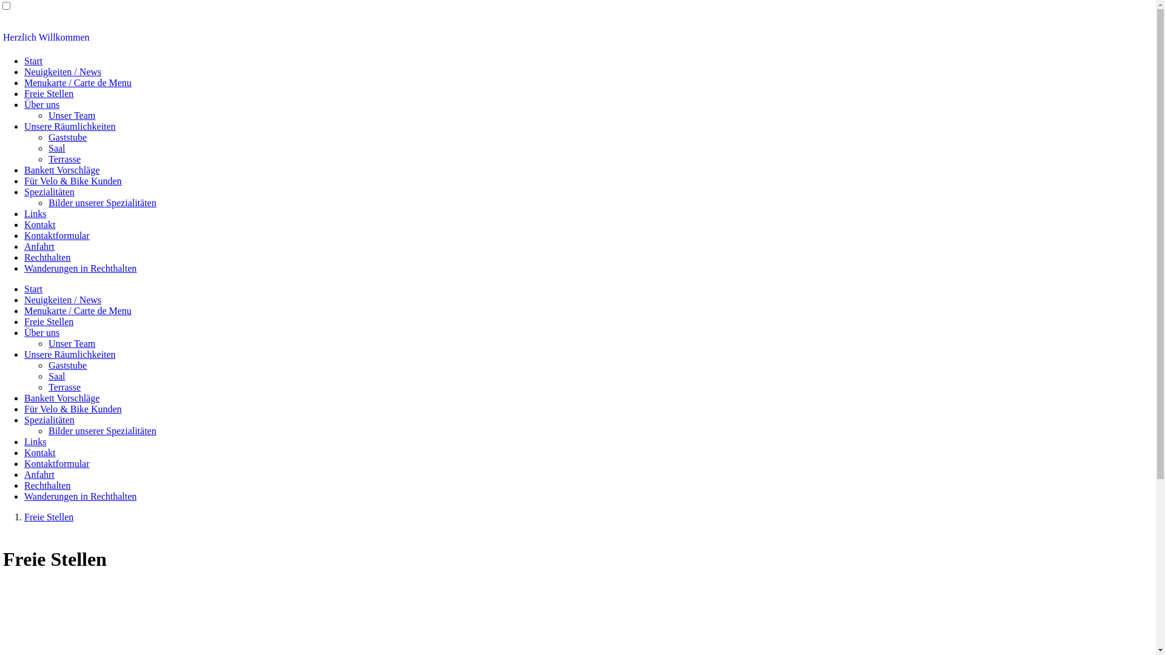 The height and width of the screenshot is (655, 1165). I want to click on Freie Stellen, so click(49, 93).